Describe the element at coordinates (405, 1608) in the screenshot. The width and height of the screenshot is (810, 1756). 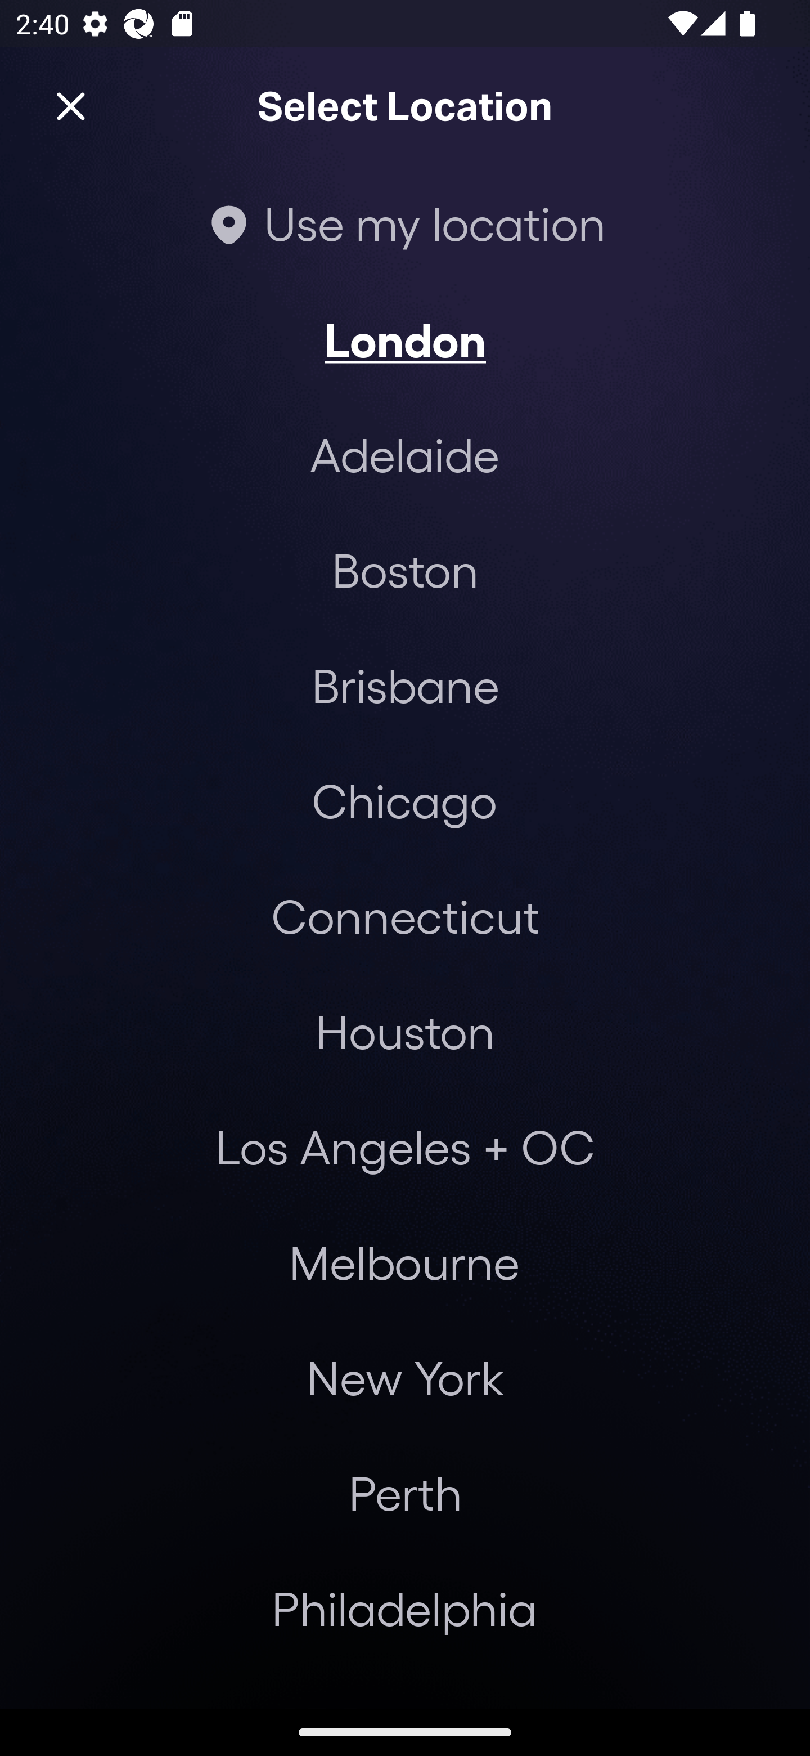
I see `Philadelphia` at that location.